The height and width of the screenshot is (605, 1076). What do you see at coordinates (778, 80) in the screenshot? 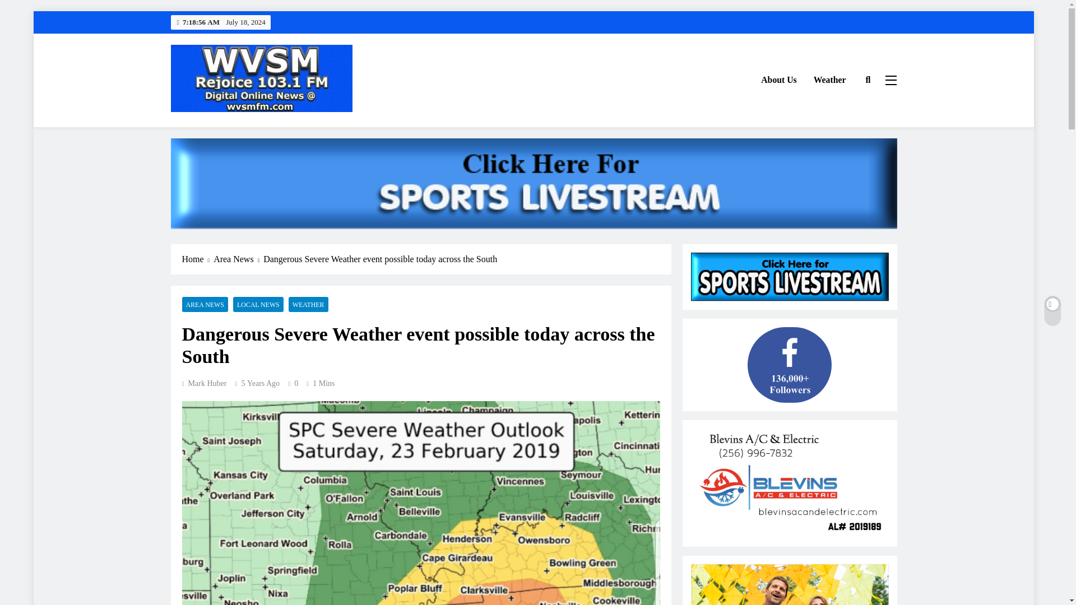
I see `About Us` at bounding box center [778, 80].